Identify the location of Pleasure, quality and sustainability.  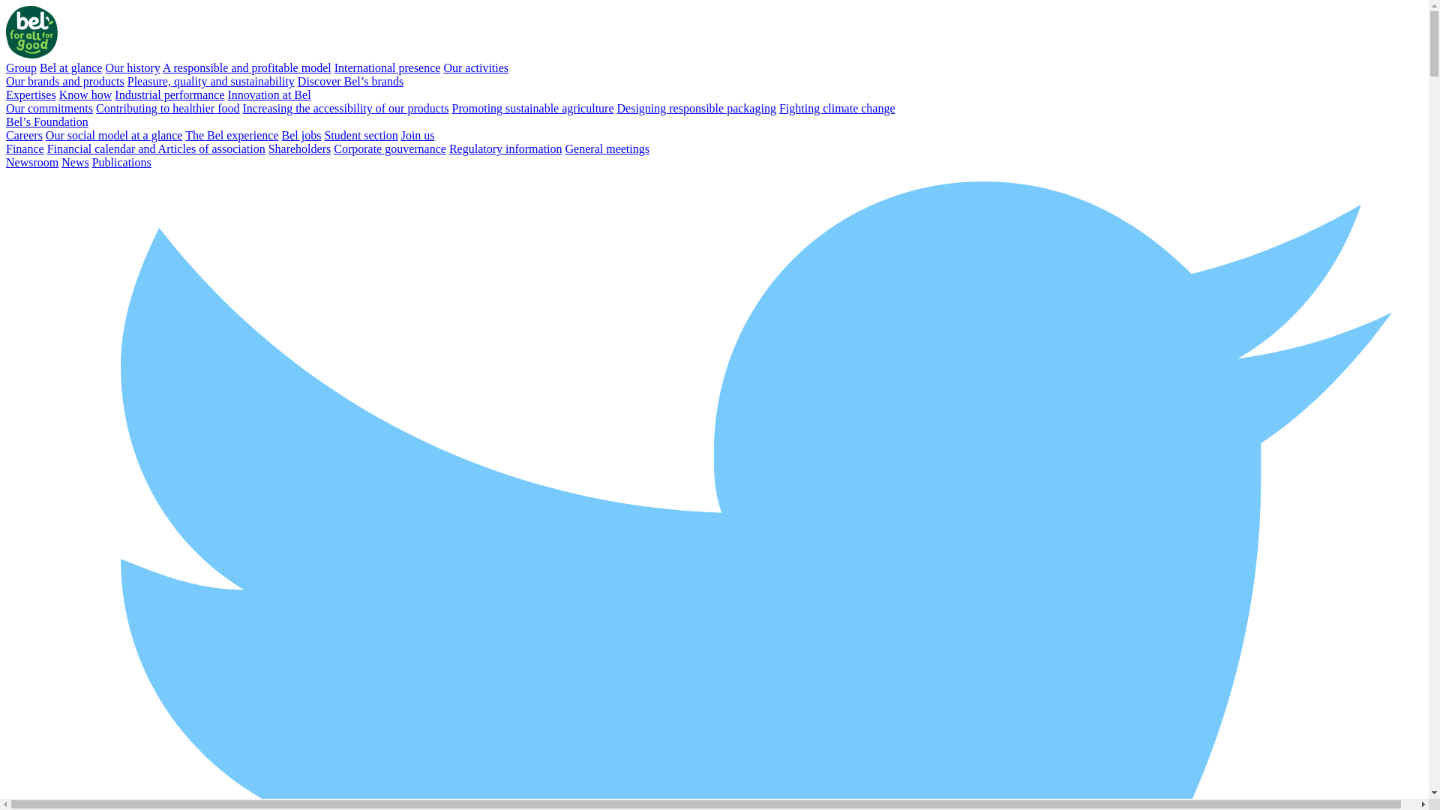
(211, 81).